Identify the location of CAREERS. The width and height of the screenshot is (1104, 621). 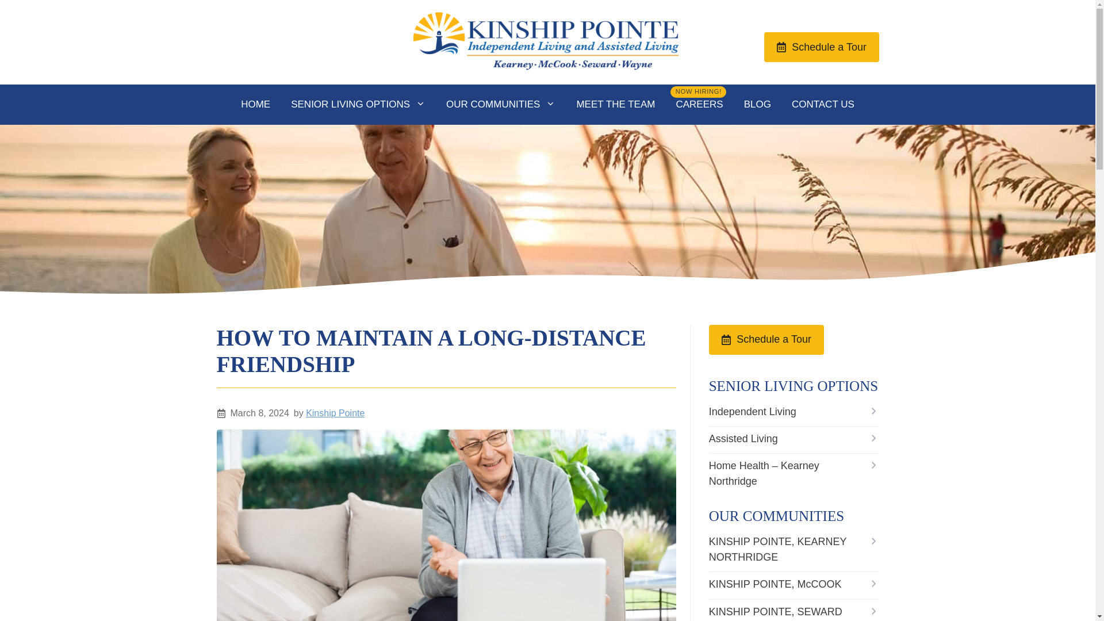
(699, 105).